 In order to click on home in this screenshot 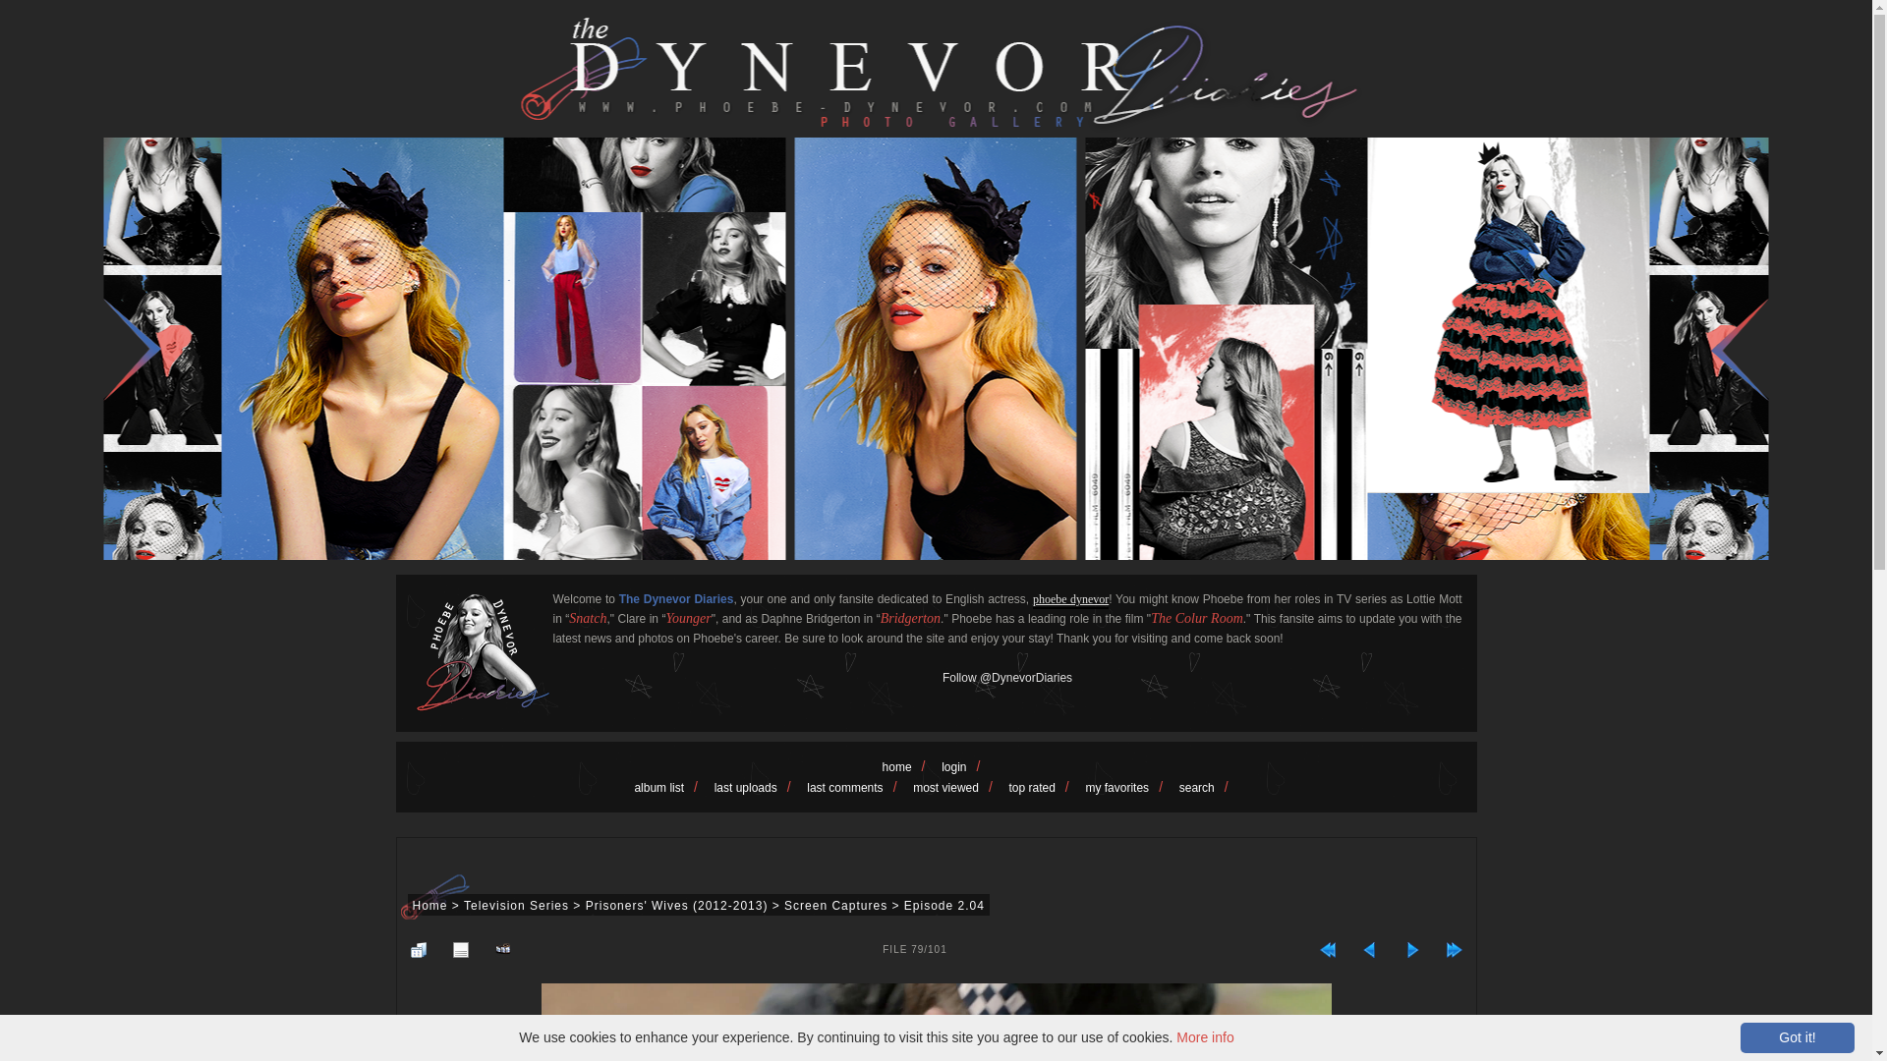, I will do `click(909, 767)`.